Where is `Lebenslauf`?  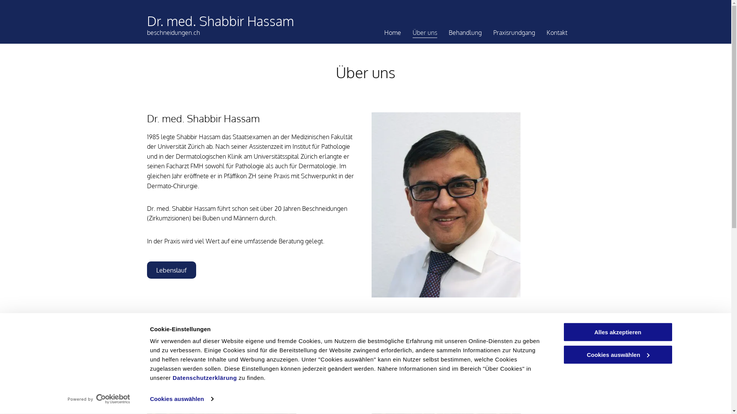 Lebenslauf is located at coordinates (171, 270).